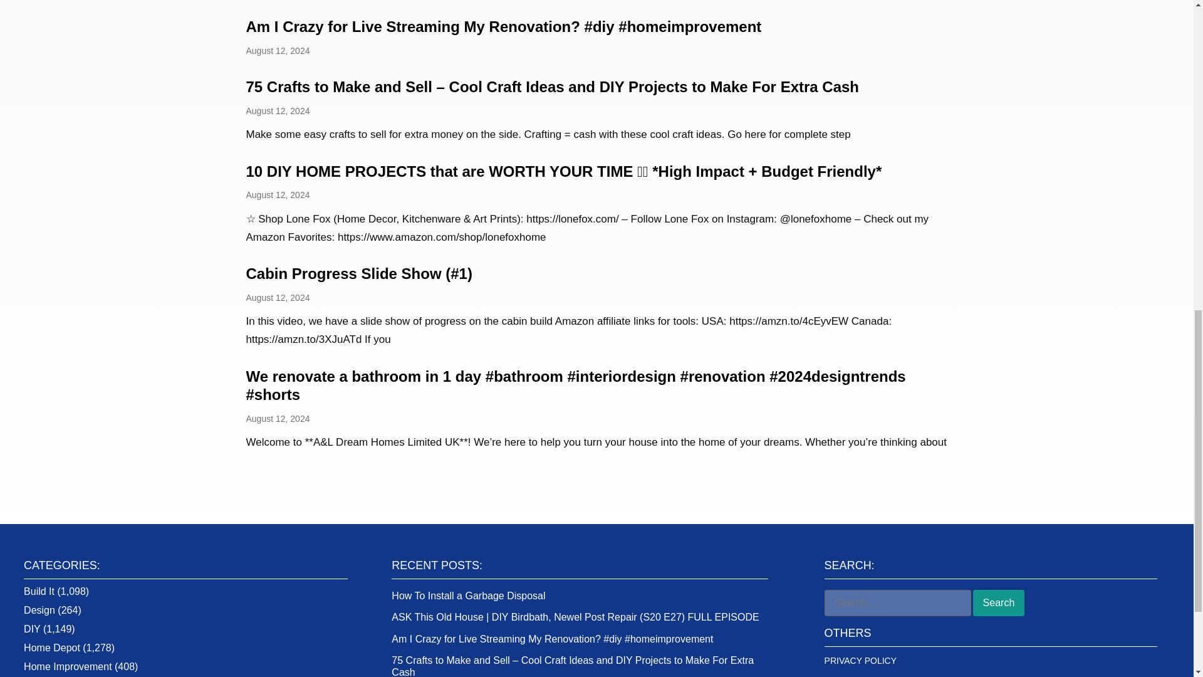  What do you see at coordinates (39, 591) in the screenshot?
I see `Build It` at bounding box center [39, 591].